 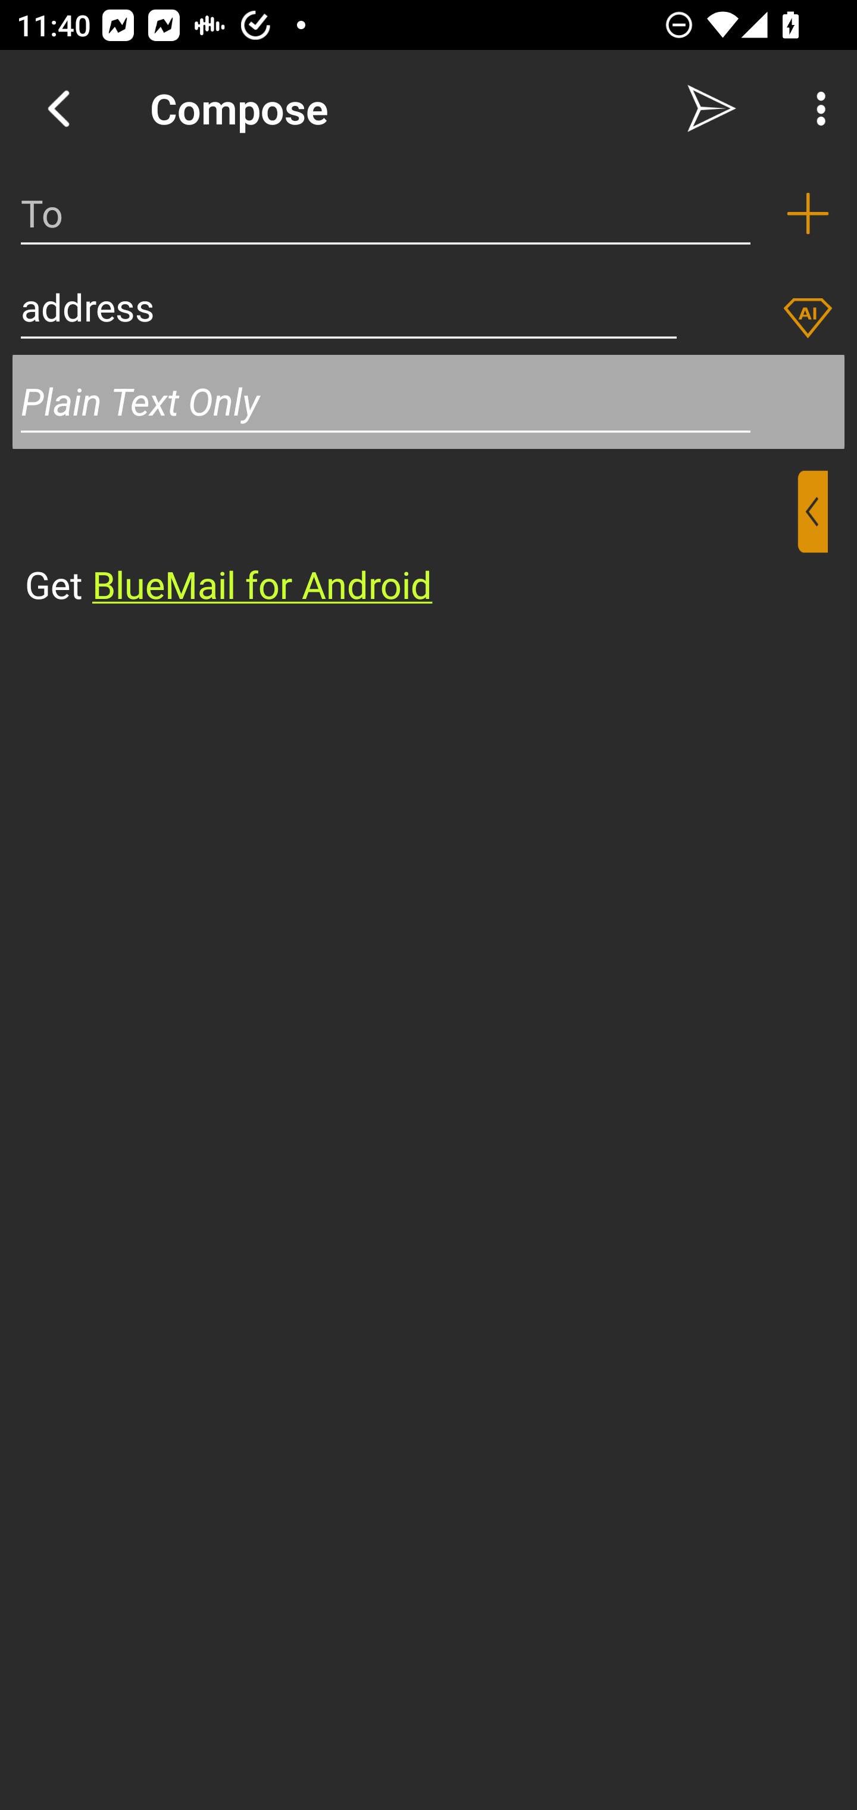 I want to click on Plain Text Only, so click(x=428, y=401).